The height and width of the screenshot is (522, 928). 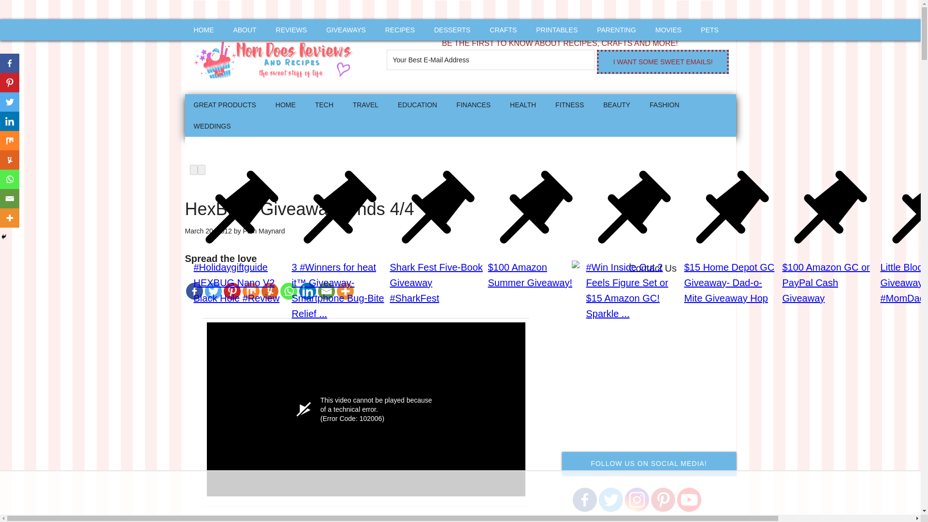 What do you see at coordinates (285, 104) in the screenshot?
I see `HOME` at bounding box center [285, 104].